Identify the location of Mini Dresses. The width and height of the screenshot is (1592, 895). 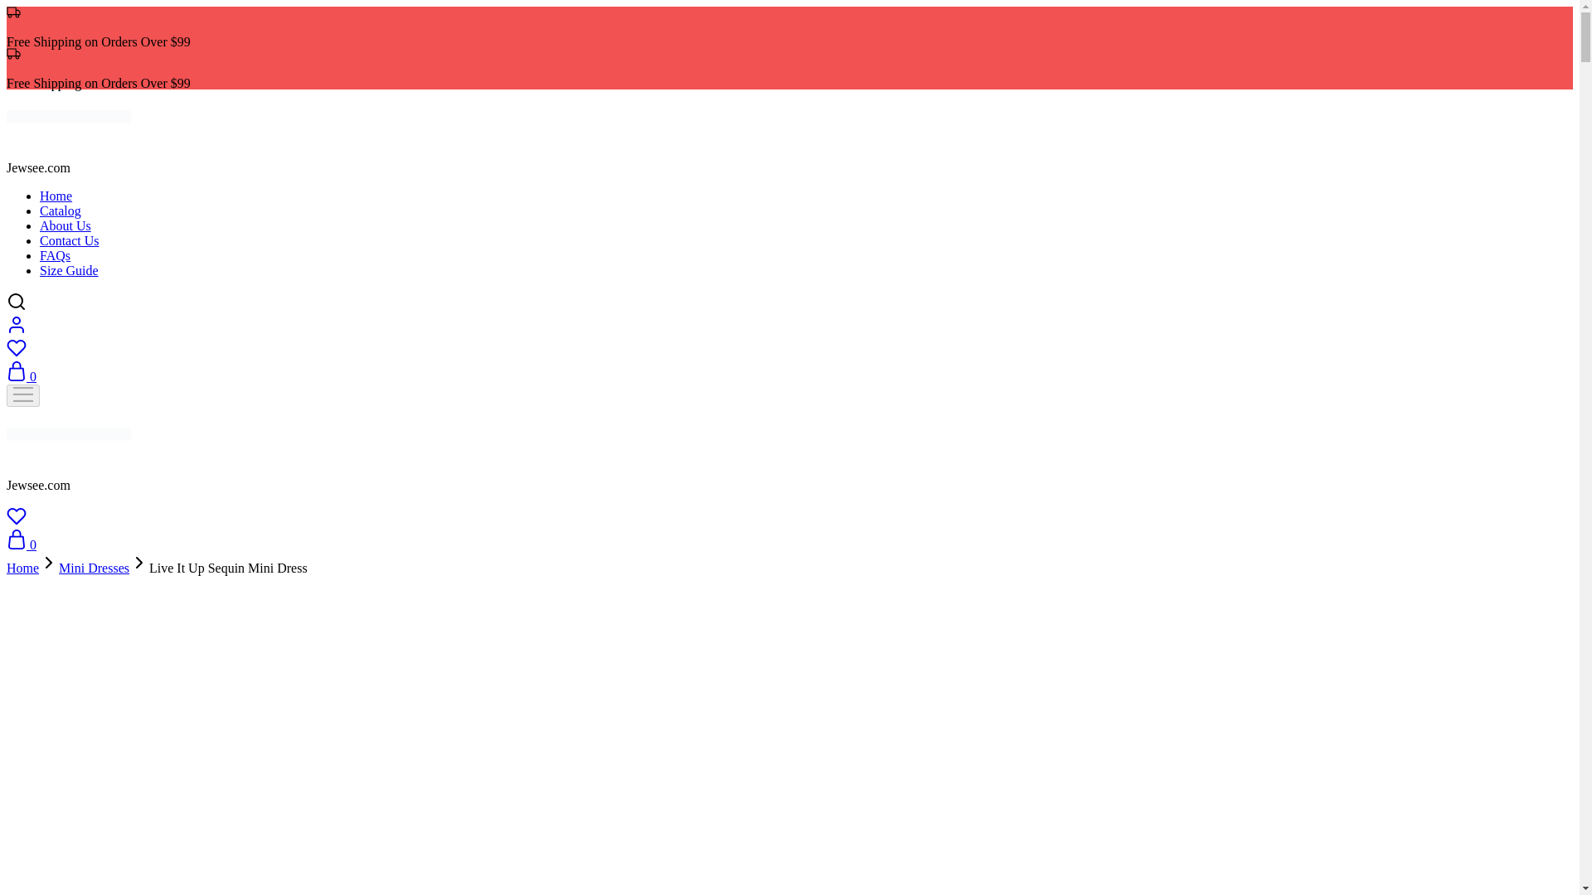
(94, 568).